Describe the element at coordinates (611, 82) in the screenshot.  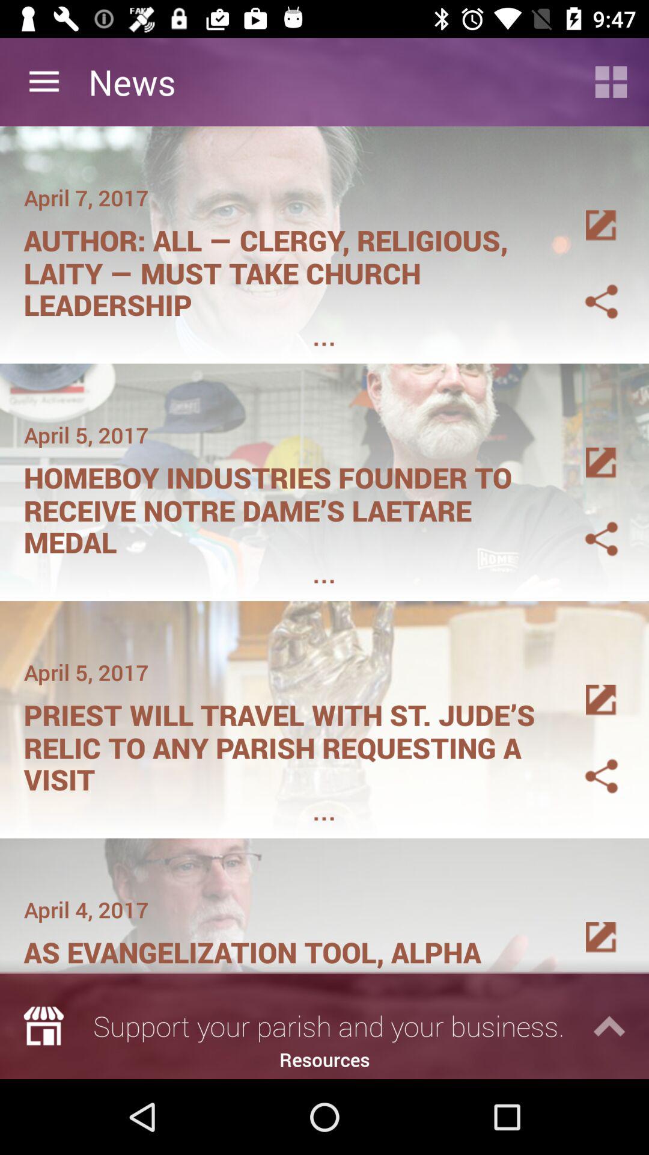
I see `switch to grid view` at that location.